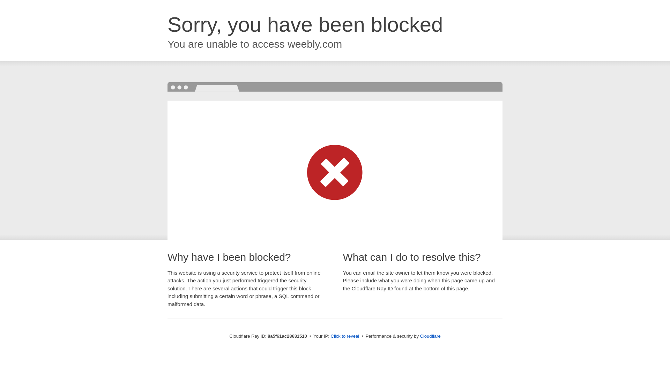 The width and height of the screenshot is (670, 376). Describe the element at coordinates (430, 336) in the screenshot. I see `Cloudflare` at that location.